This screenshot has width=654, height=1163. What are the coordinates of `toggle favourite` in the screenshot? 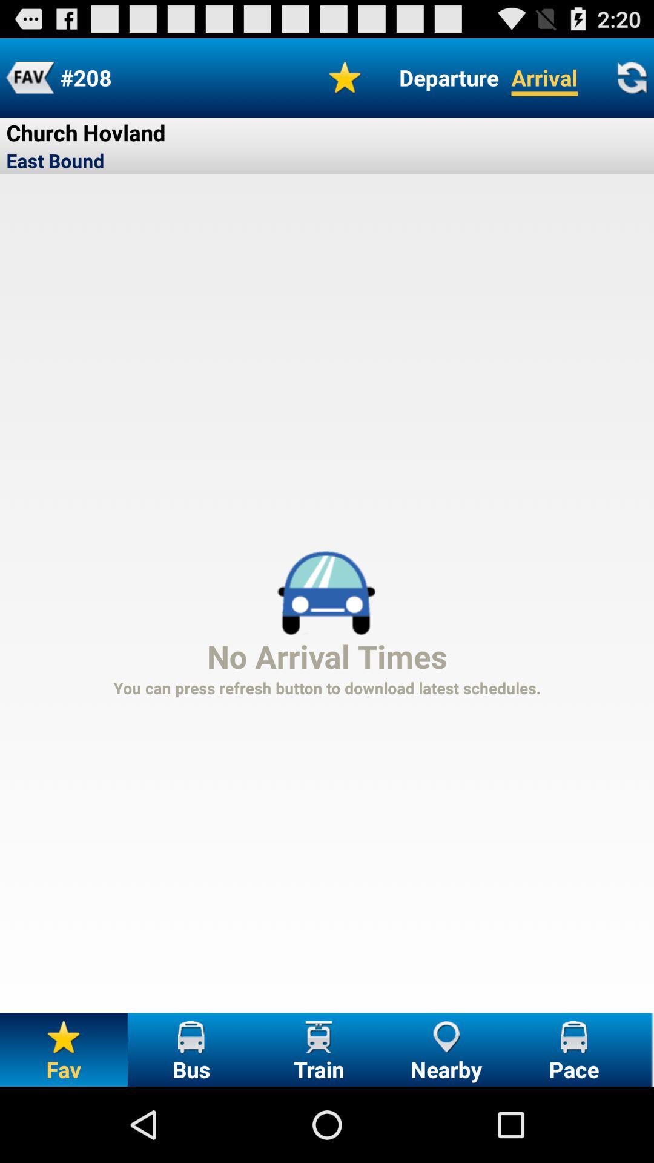 It's located at (345, 78).